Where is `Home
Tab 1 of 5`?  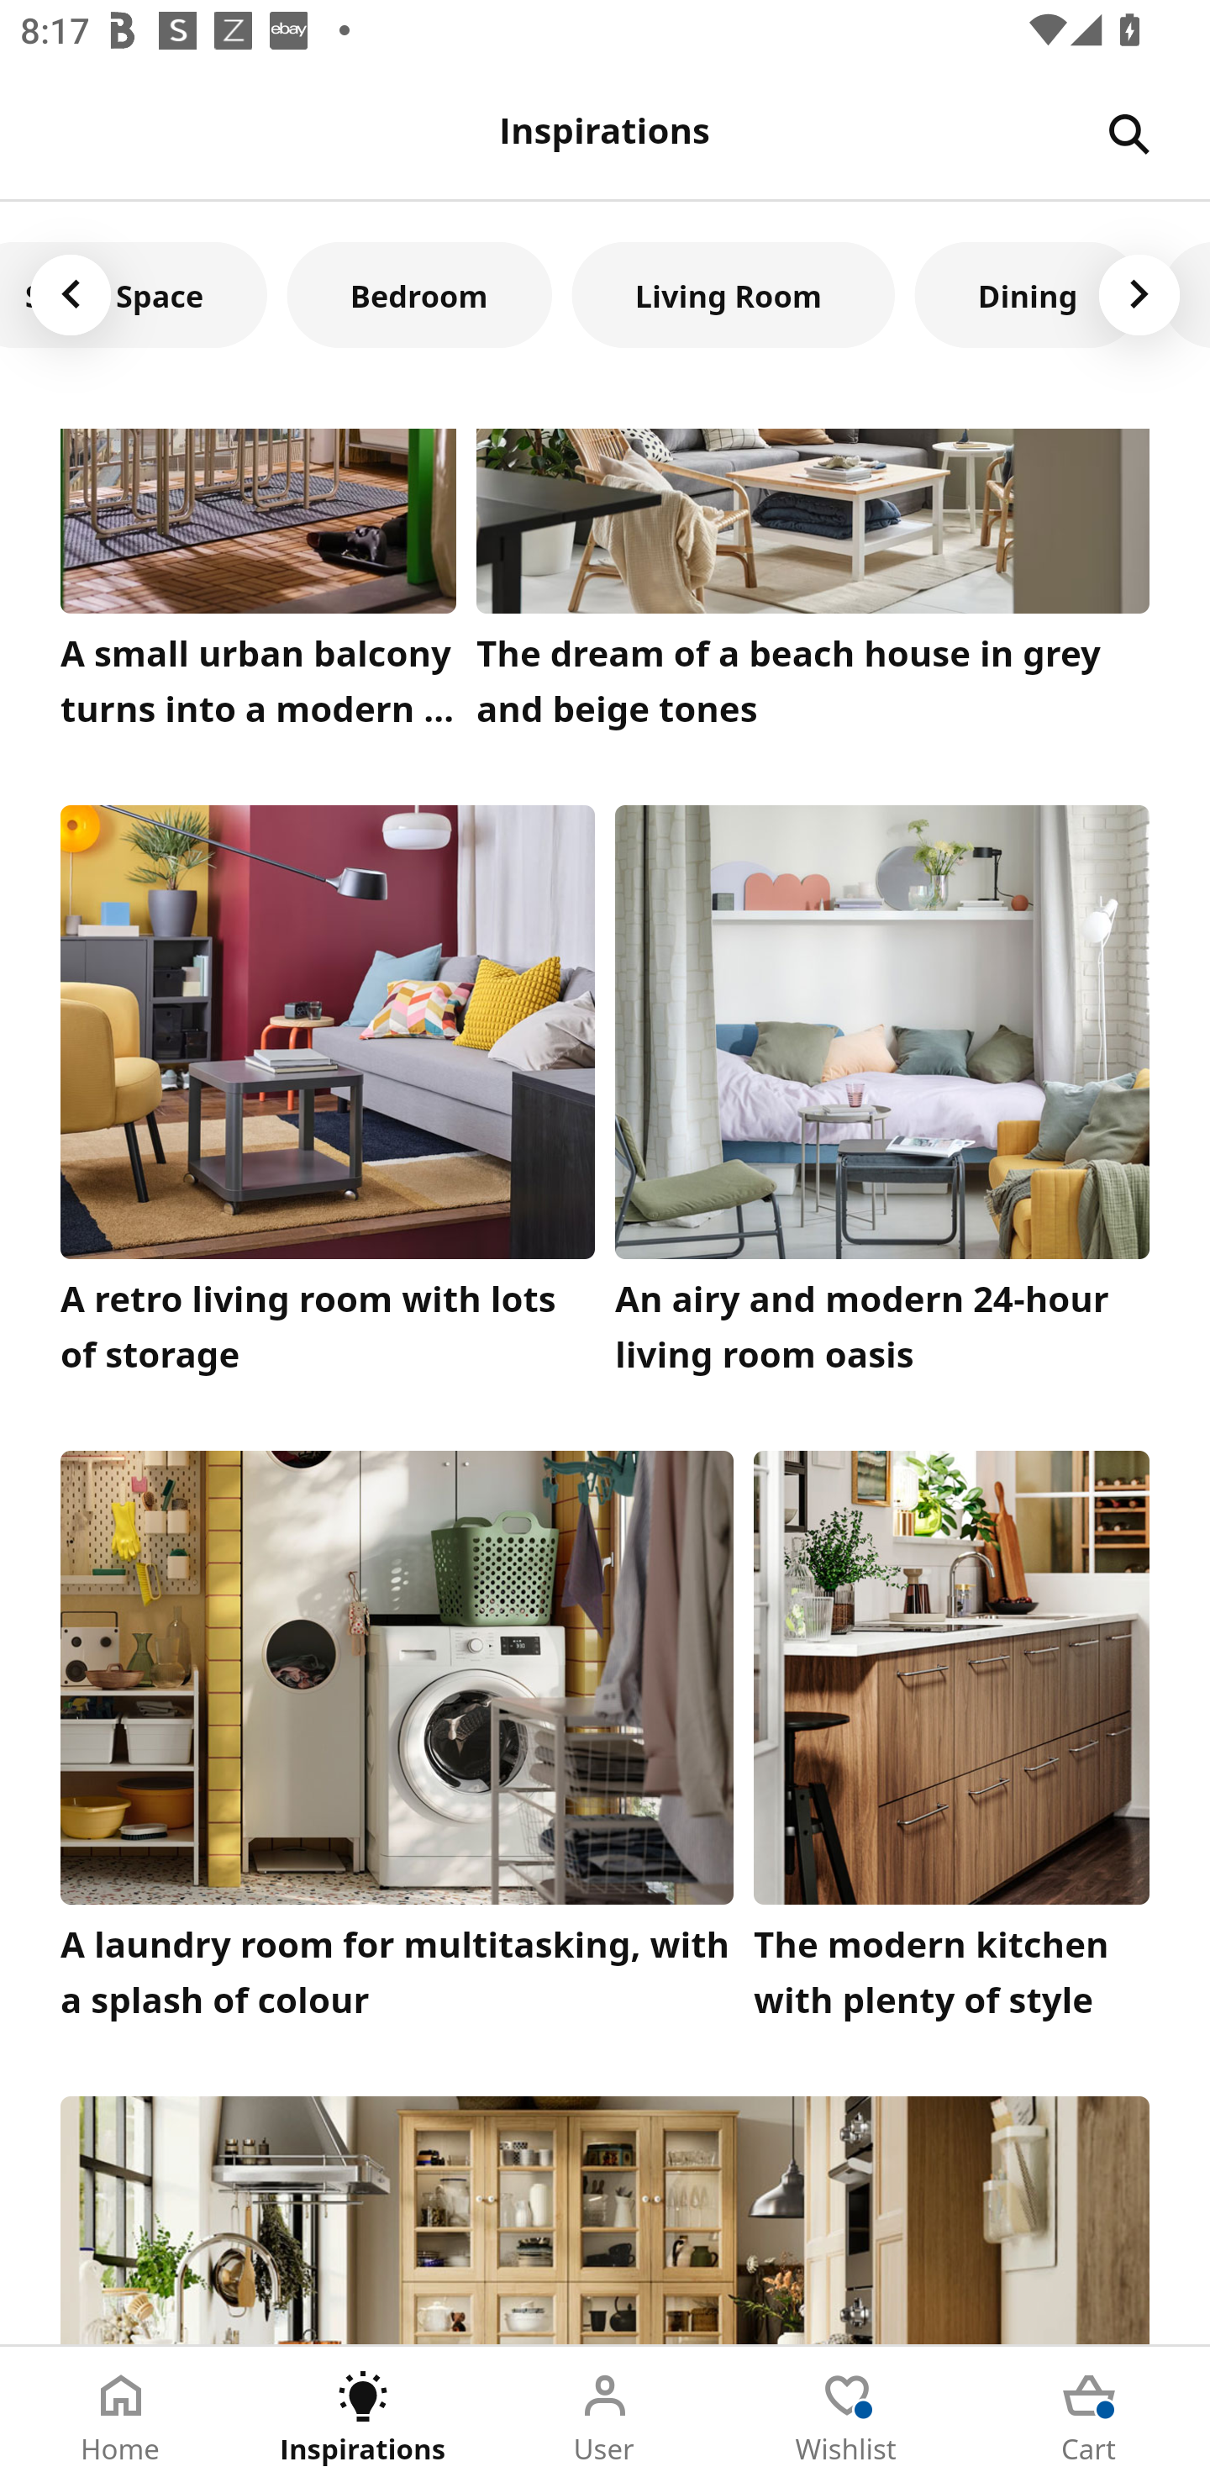 Home
Tab 1 of 5 is located at coordinates (121, 2417).